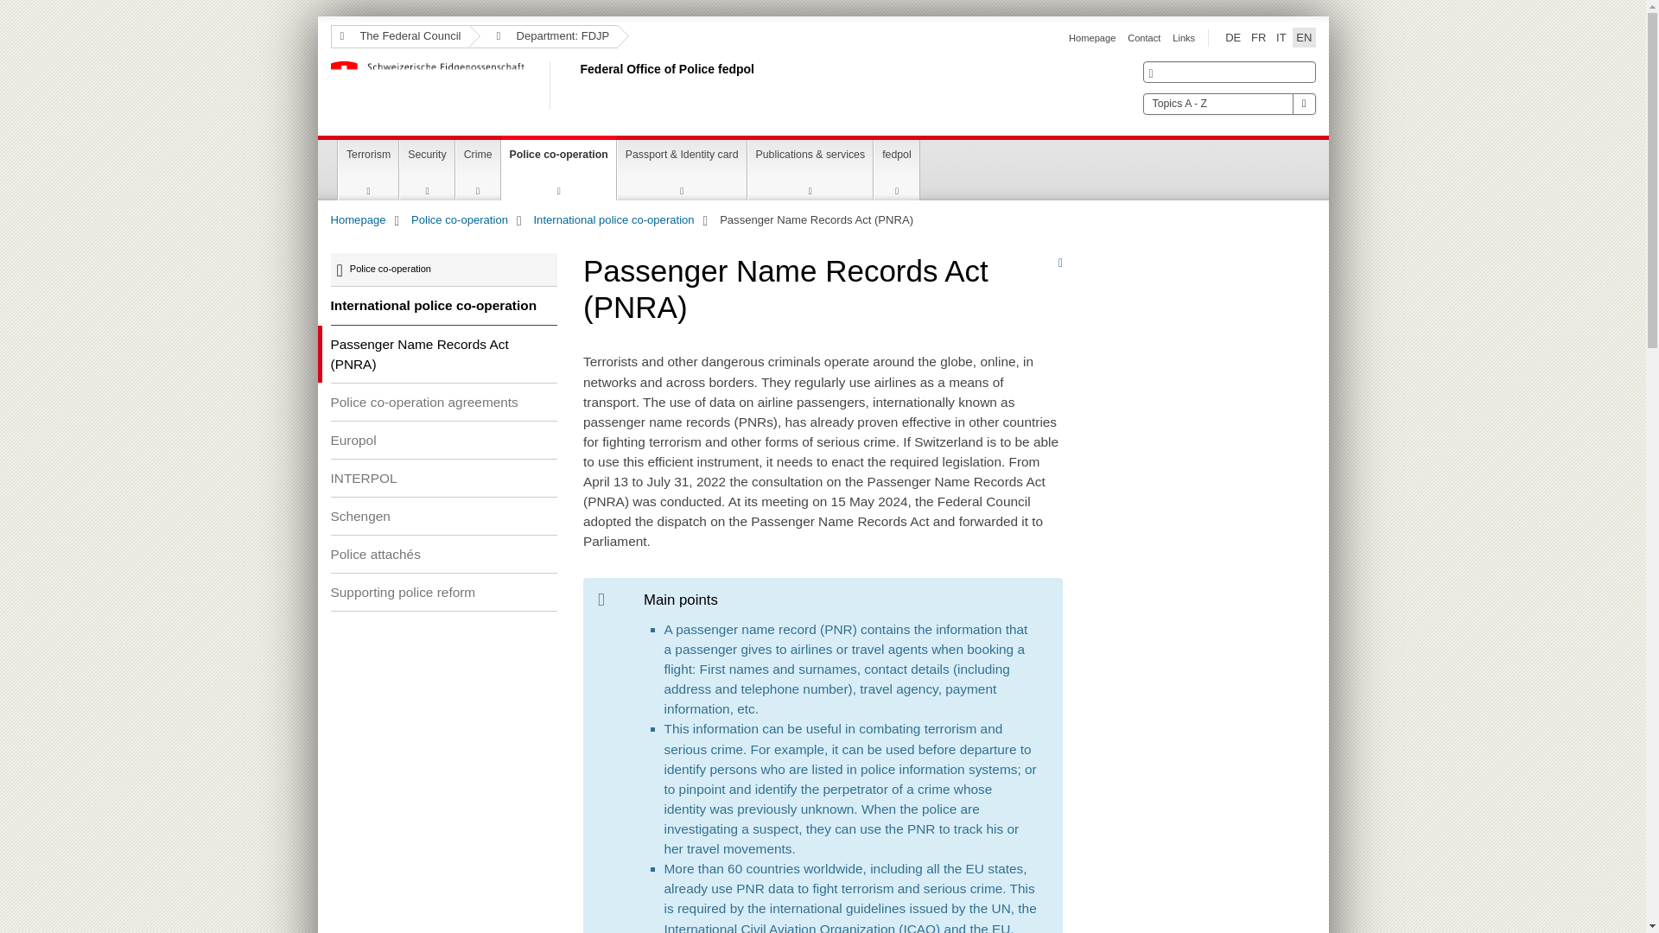 This screenshot has width=1659, height=933. I want to click on Homepage, so click(1091, 37).